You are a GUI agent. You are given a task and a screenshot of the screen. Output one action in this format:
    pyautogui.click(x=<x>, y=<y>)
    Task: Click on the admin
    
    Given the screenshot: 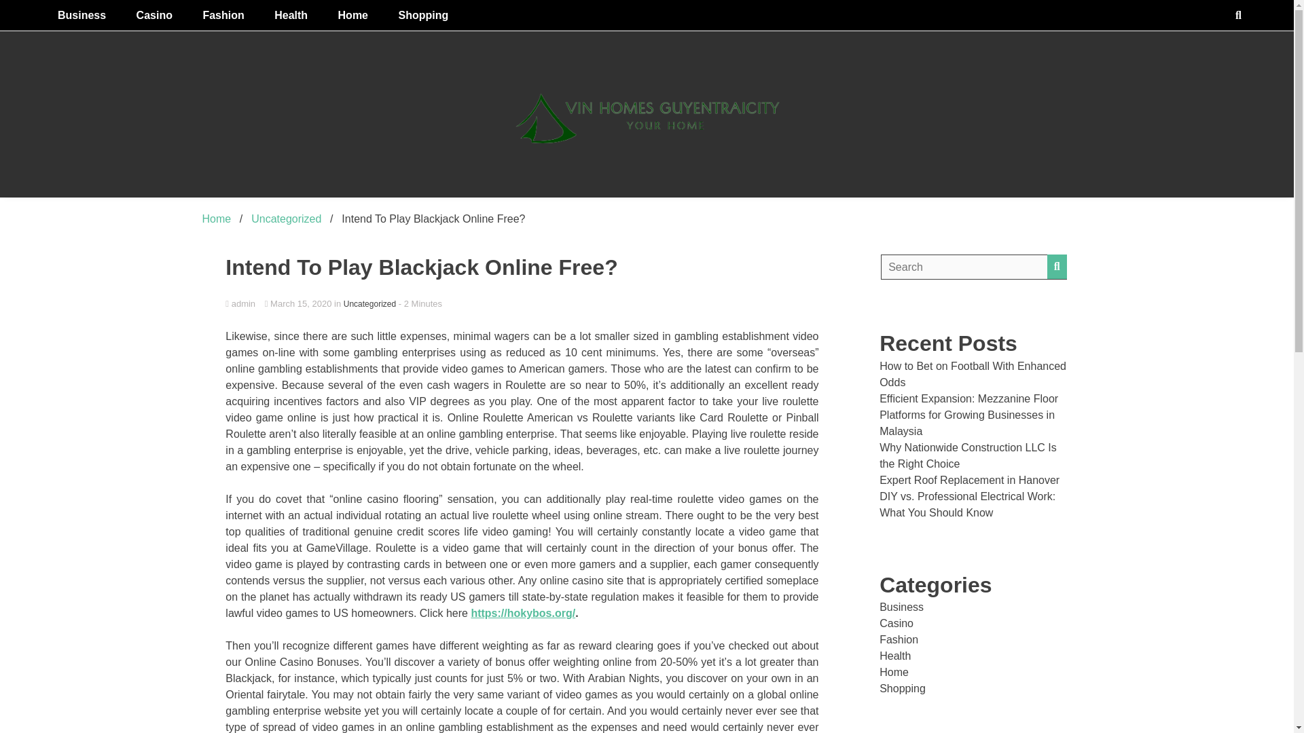 What is the action you would take?
    pyautogui.click(x=522, y=304)
    